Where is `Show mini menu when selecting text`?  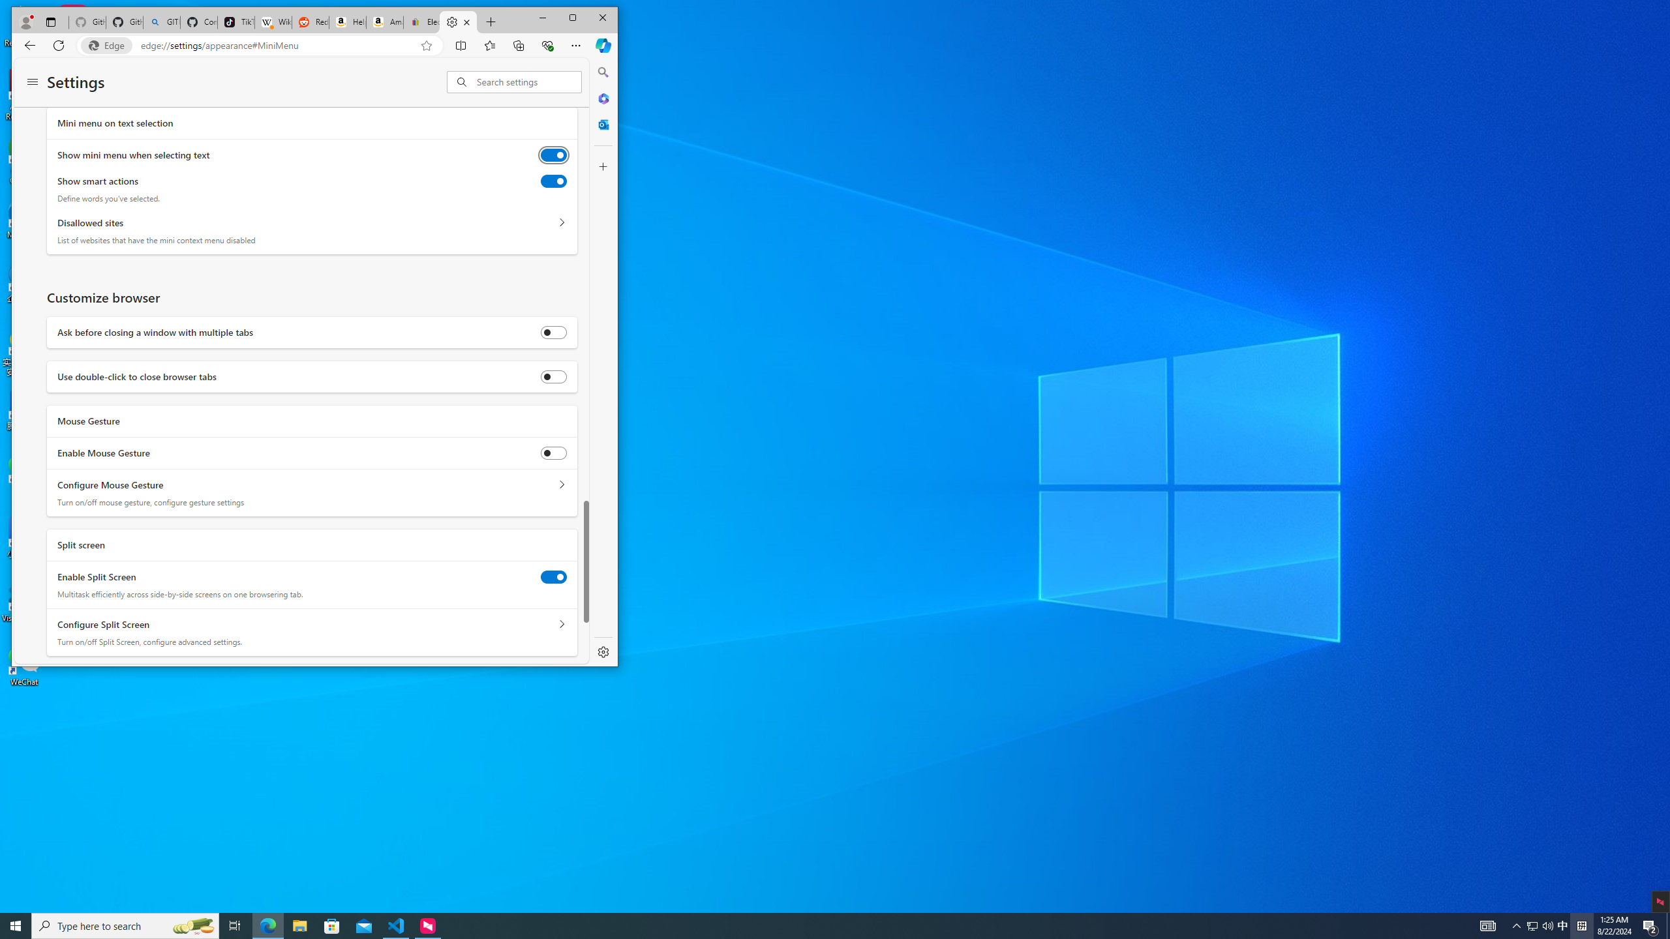
Show mini menu when selecting text is located at coordinates (553, 155).